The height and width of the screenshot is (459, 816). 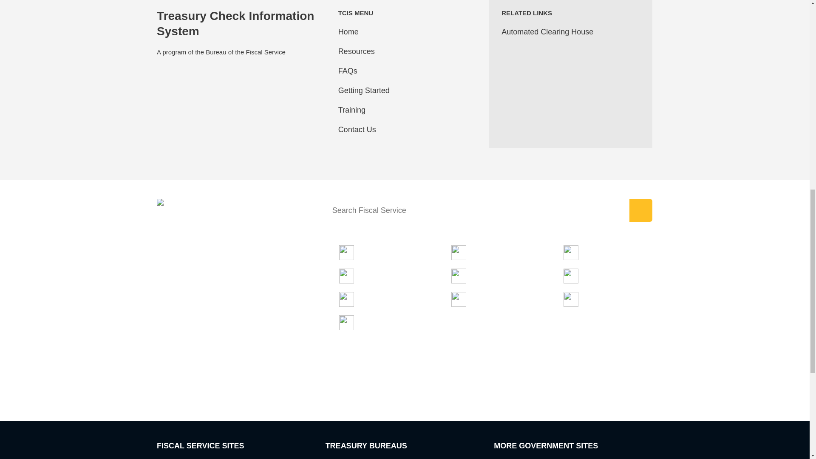 What do you see at coordinates (358, 322) in the screenshot?
I see `Contact` at bounding box center [358, 322].